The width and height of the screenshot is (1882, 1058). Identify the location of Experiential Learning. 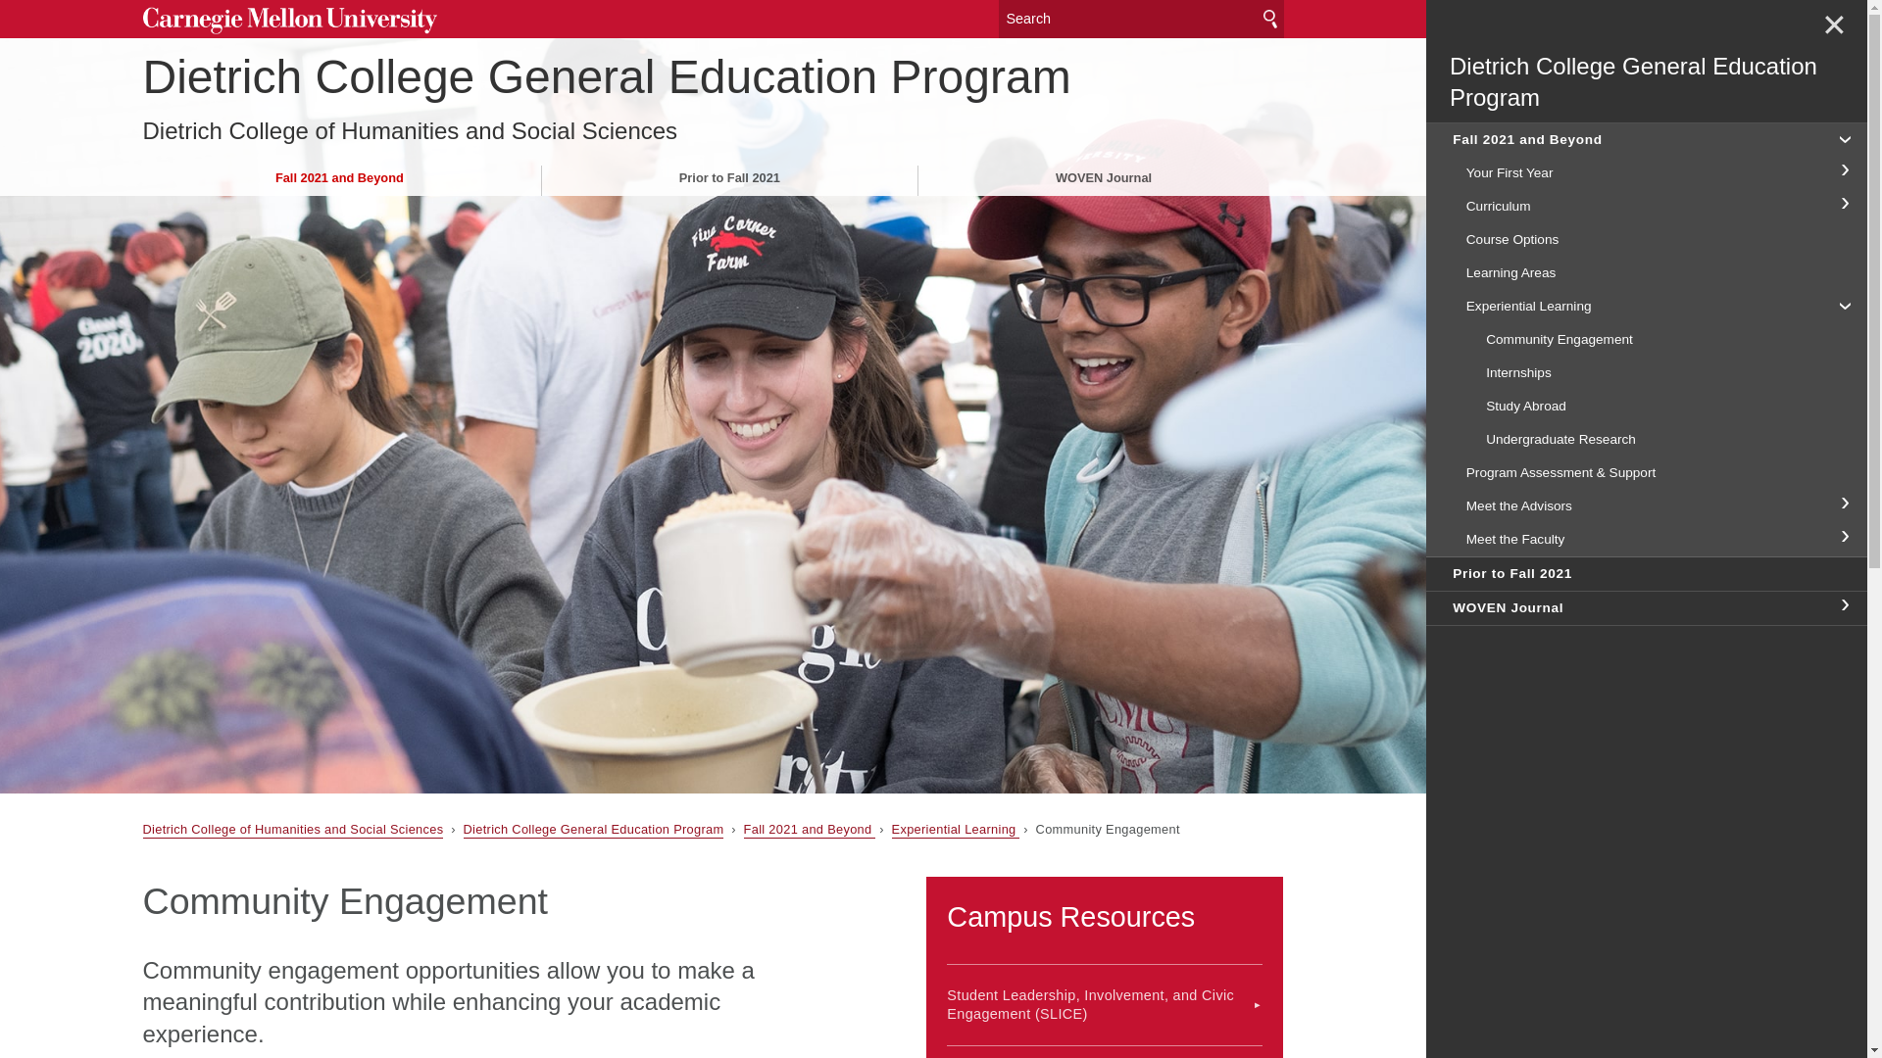
(956, 831).